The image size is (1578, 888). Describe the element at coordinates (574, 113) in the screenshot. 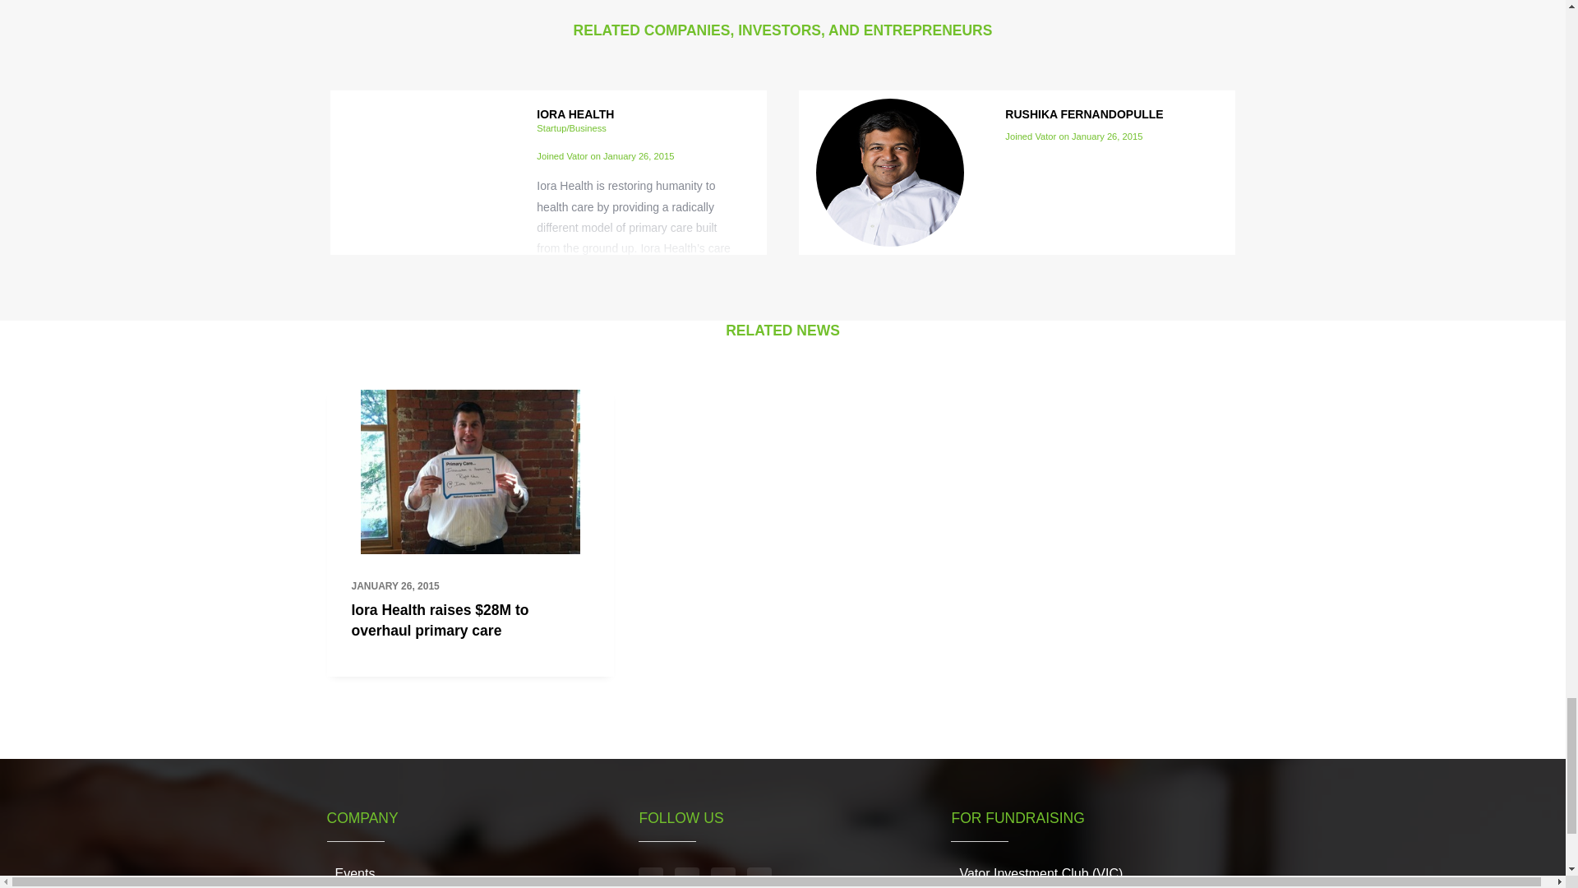

I see `IORA HEALTH` at that location.